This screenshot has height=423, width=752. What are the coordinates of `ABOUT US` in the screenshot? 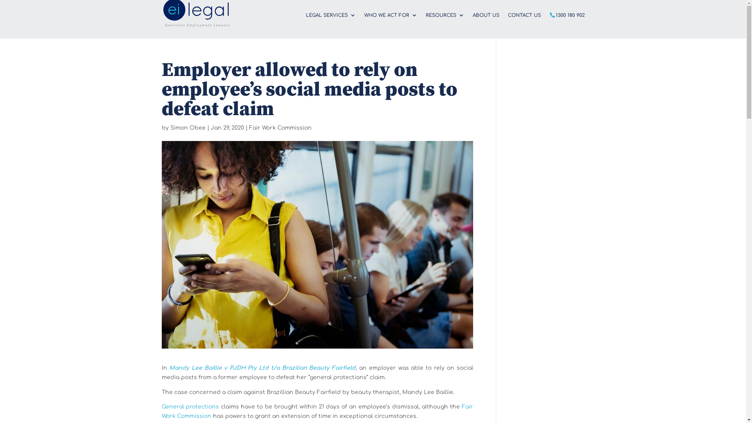 It's located at (486, 25).